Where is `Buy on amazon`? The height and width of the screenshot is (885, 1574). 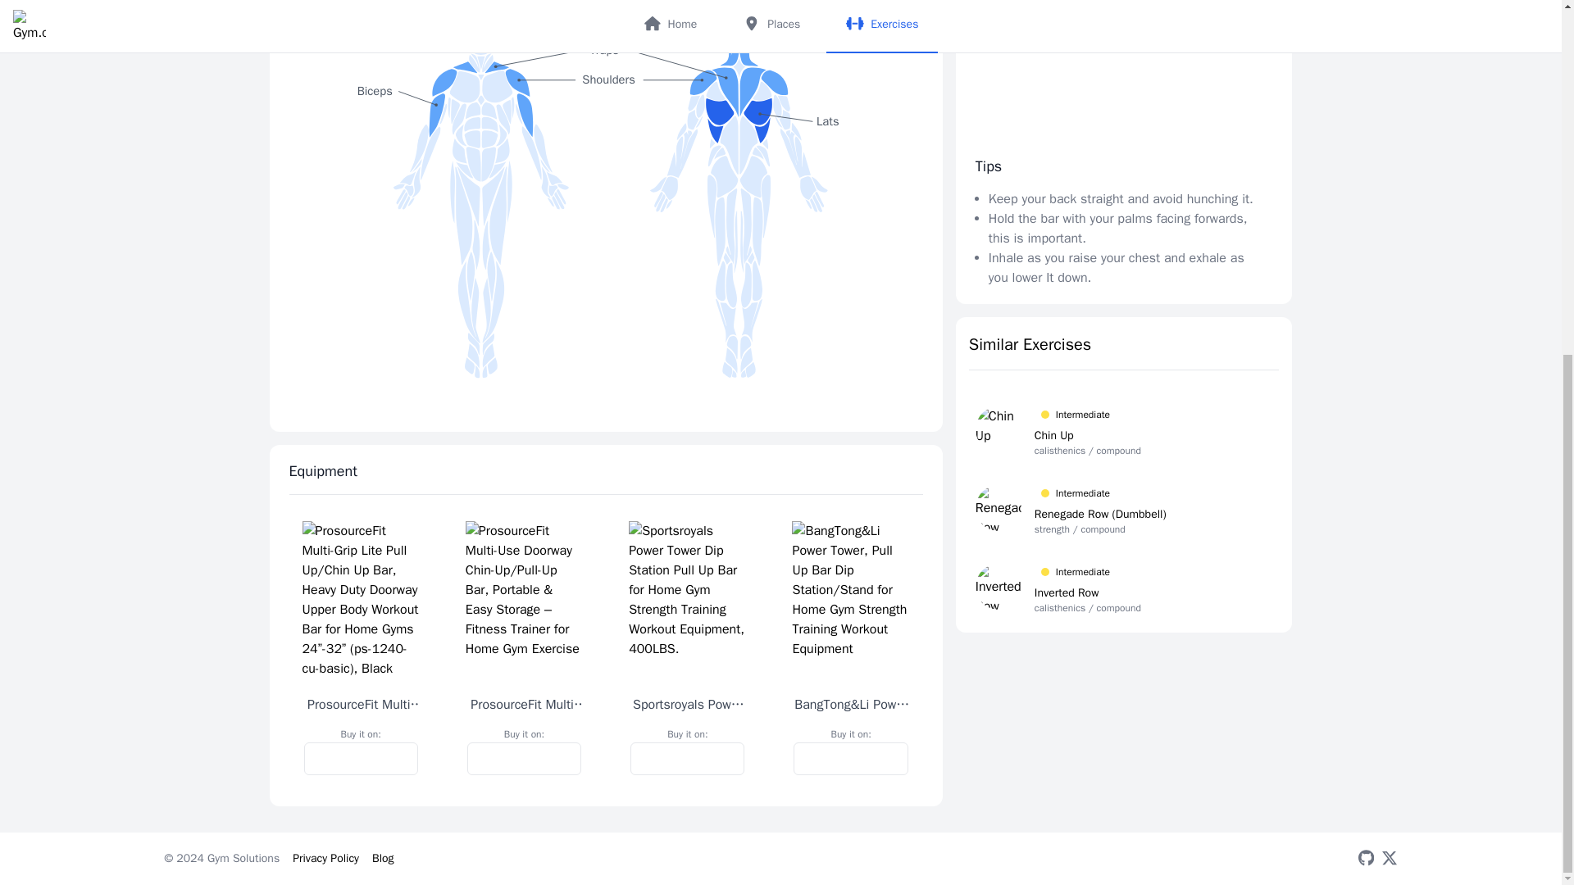
Buy on amazon is located at coordinates (850, 759).